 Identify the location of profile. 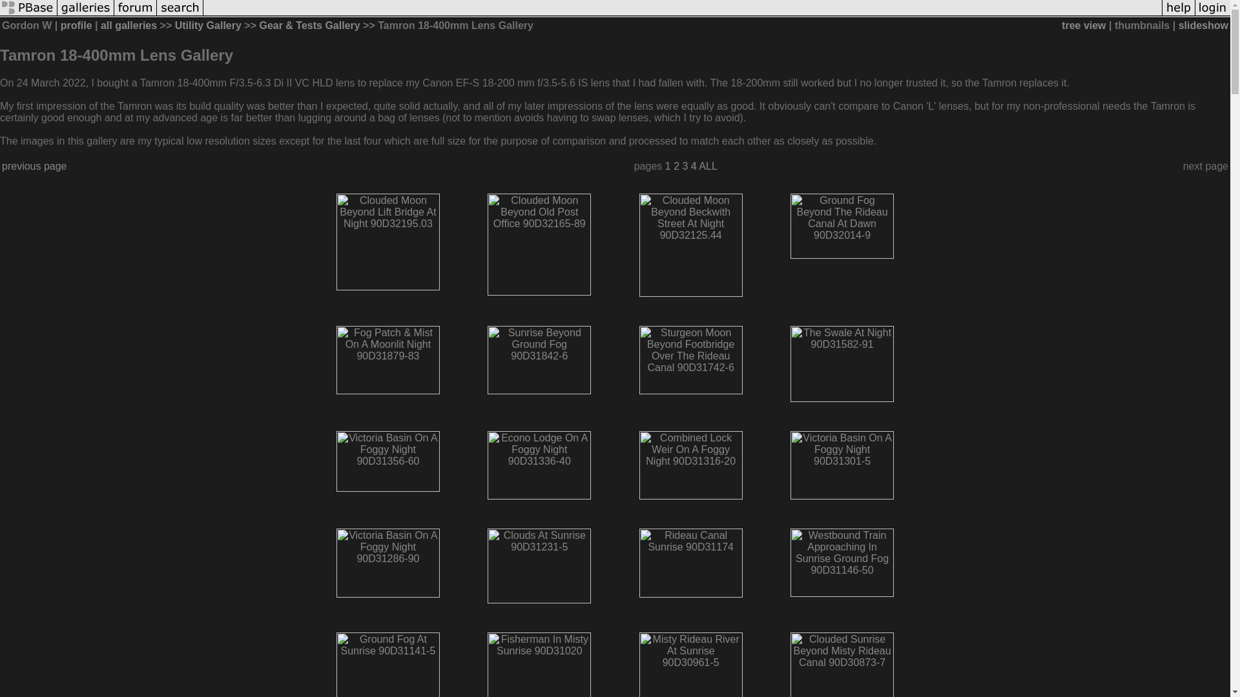
(76, 25).